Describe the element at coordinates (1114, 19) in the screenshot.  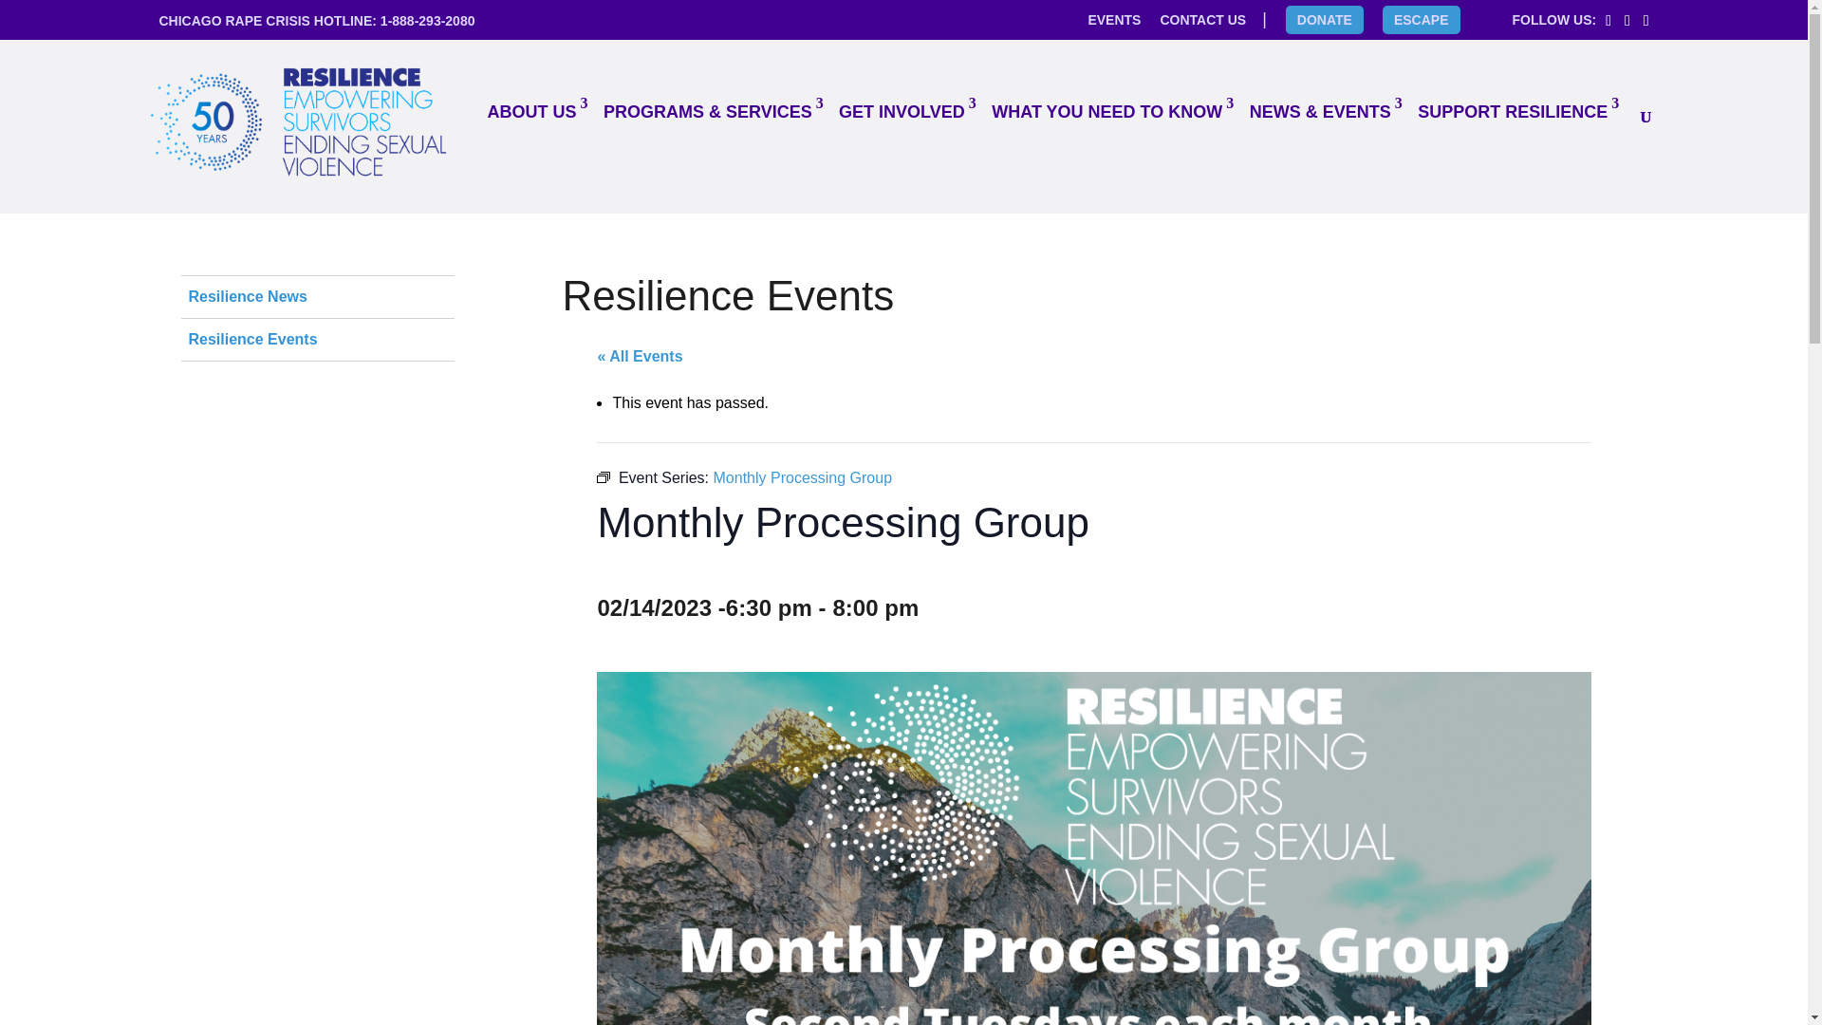
I see `EVENTS` at that location.